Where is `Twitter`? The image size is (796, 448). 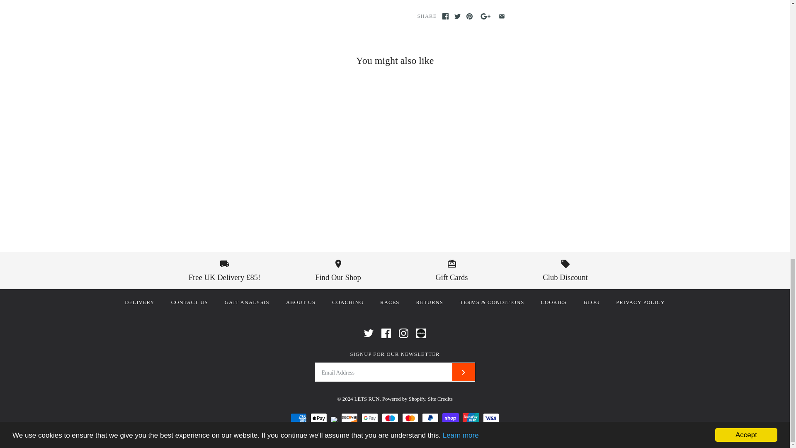
Twitter is located at coordinates (458, 17).